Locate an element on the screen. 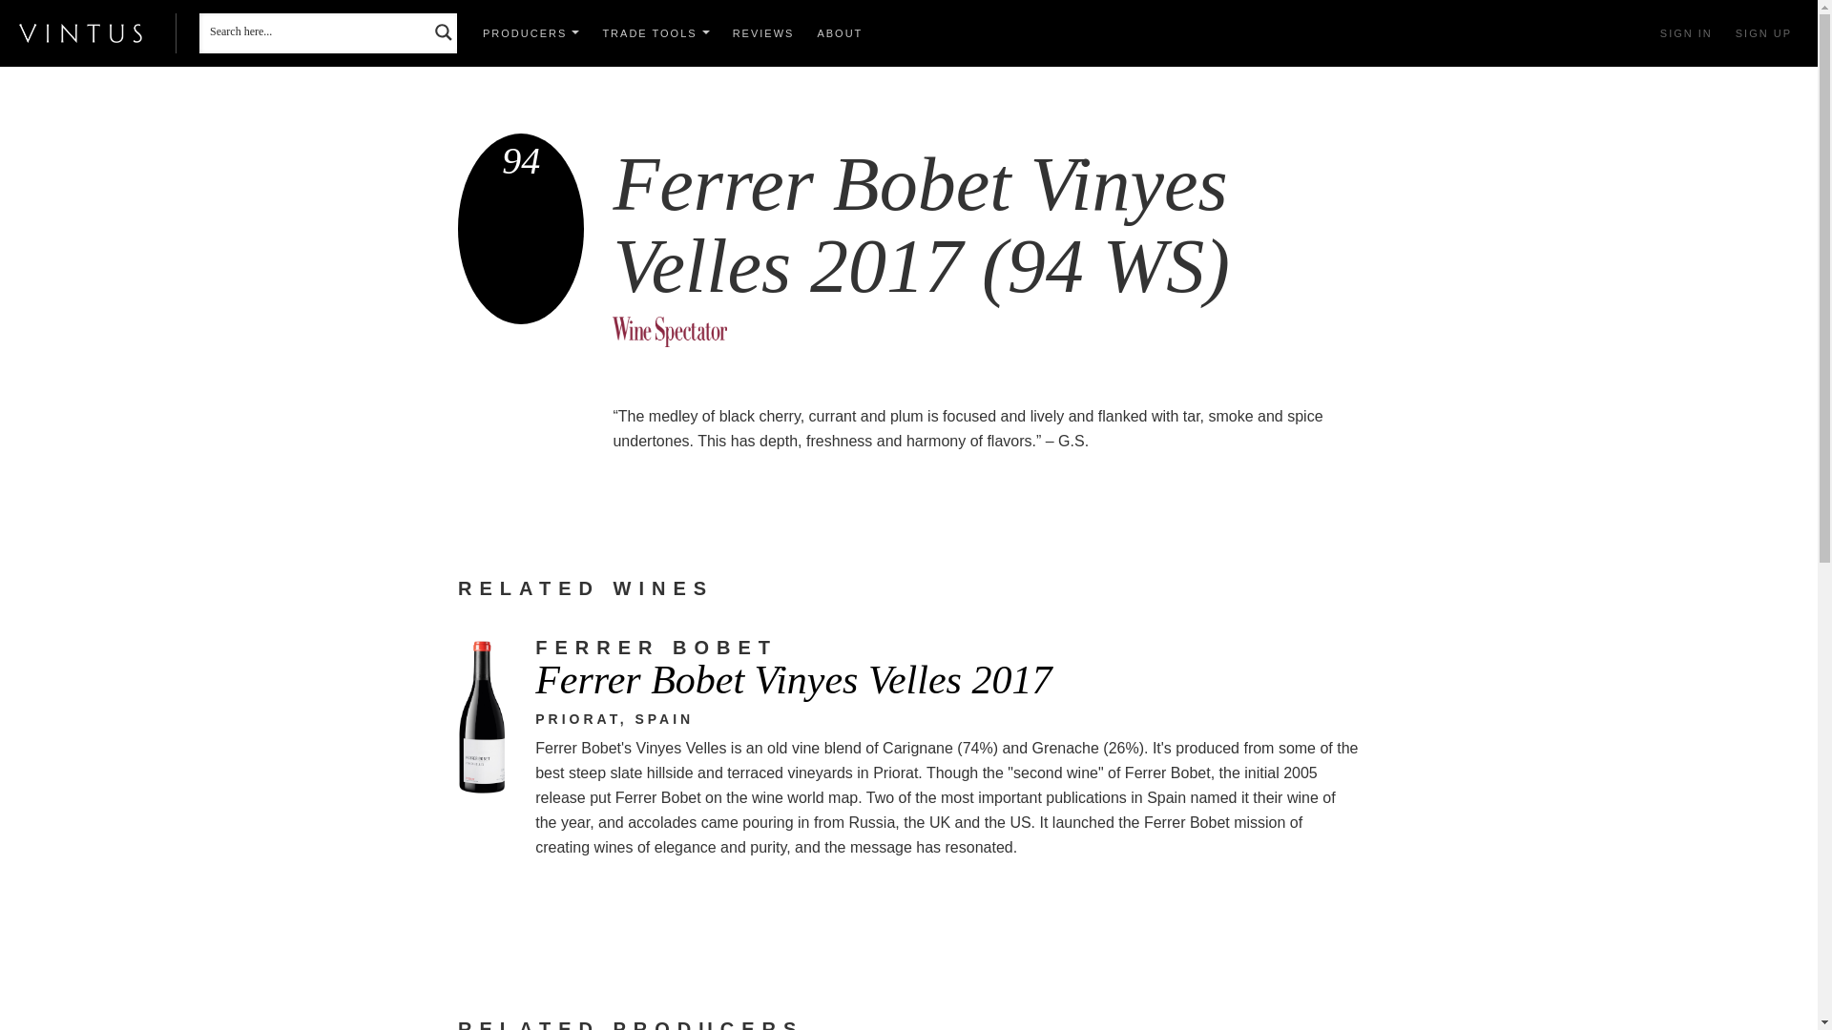 Image resolution: width=1832 pixels, height=1030 pixels. PRODUCERS is located at coordinates (531, 33).